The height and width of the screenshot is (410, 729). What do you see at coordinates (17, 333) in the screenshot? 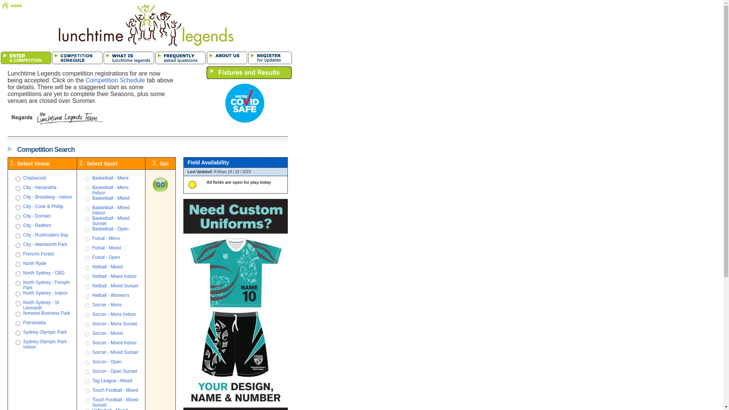
I see `126` at bounding box center [17, 333].